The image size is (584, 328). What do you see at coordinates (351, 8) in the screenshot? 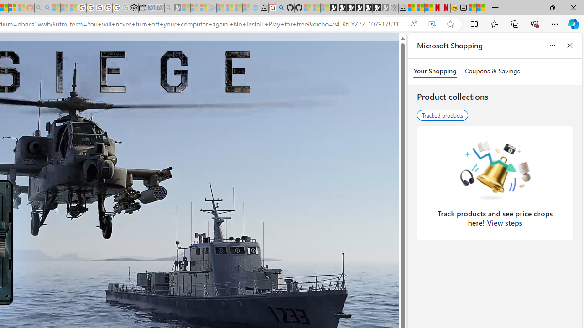
I see `Play Cave FRVR in your browser | Games from Microsoft Start` at bounding box center [351, 8].